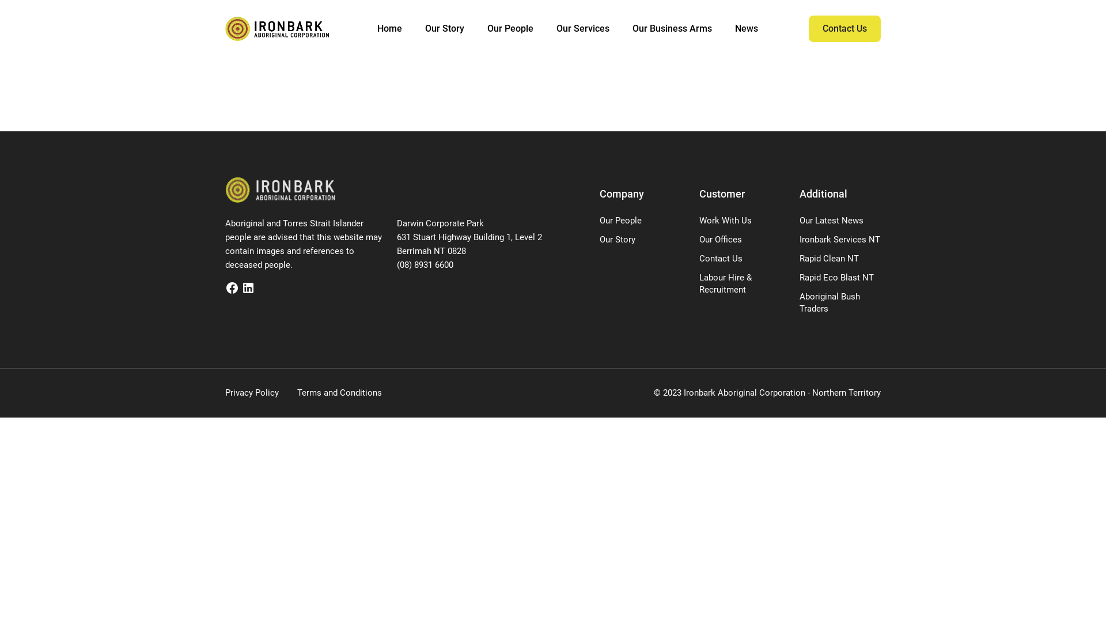 This screenshot has height=622, width=1106. I want to click on Aboriginal Bush Traders, so click(829, 303).